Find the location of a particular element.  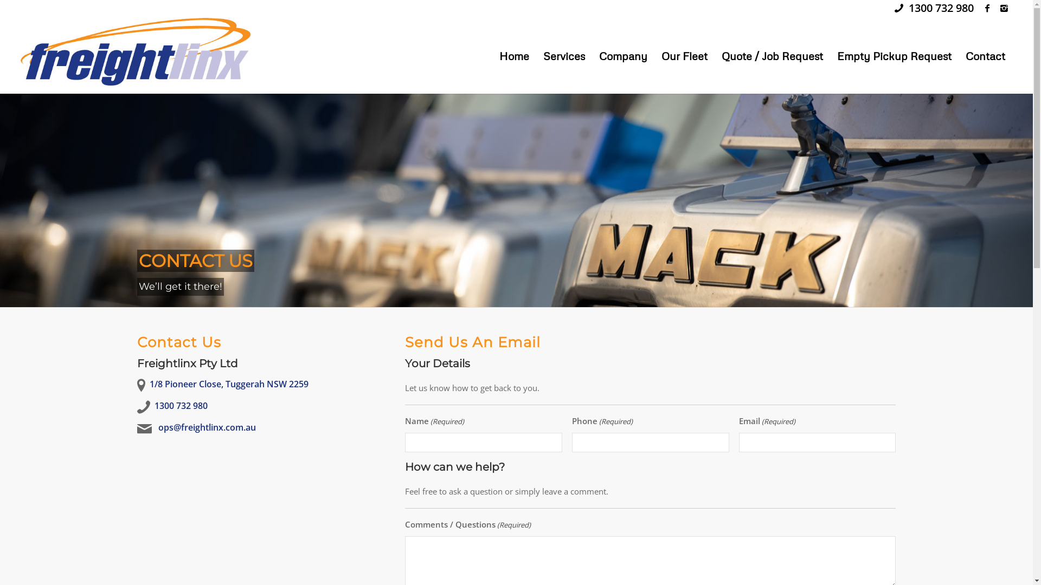

contact_1 is located at coordinates (516, 199).